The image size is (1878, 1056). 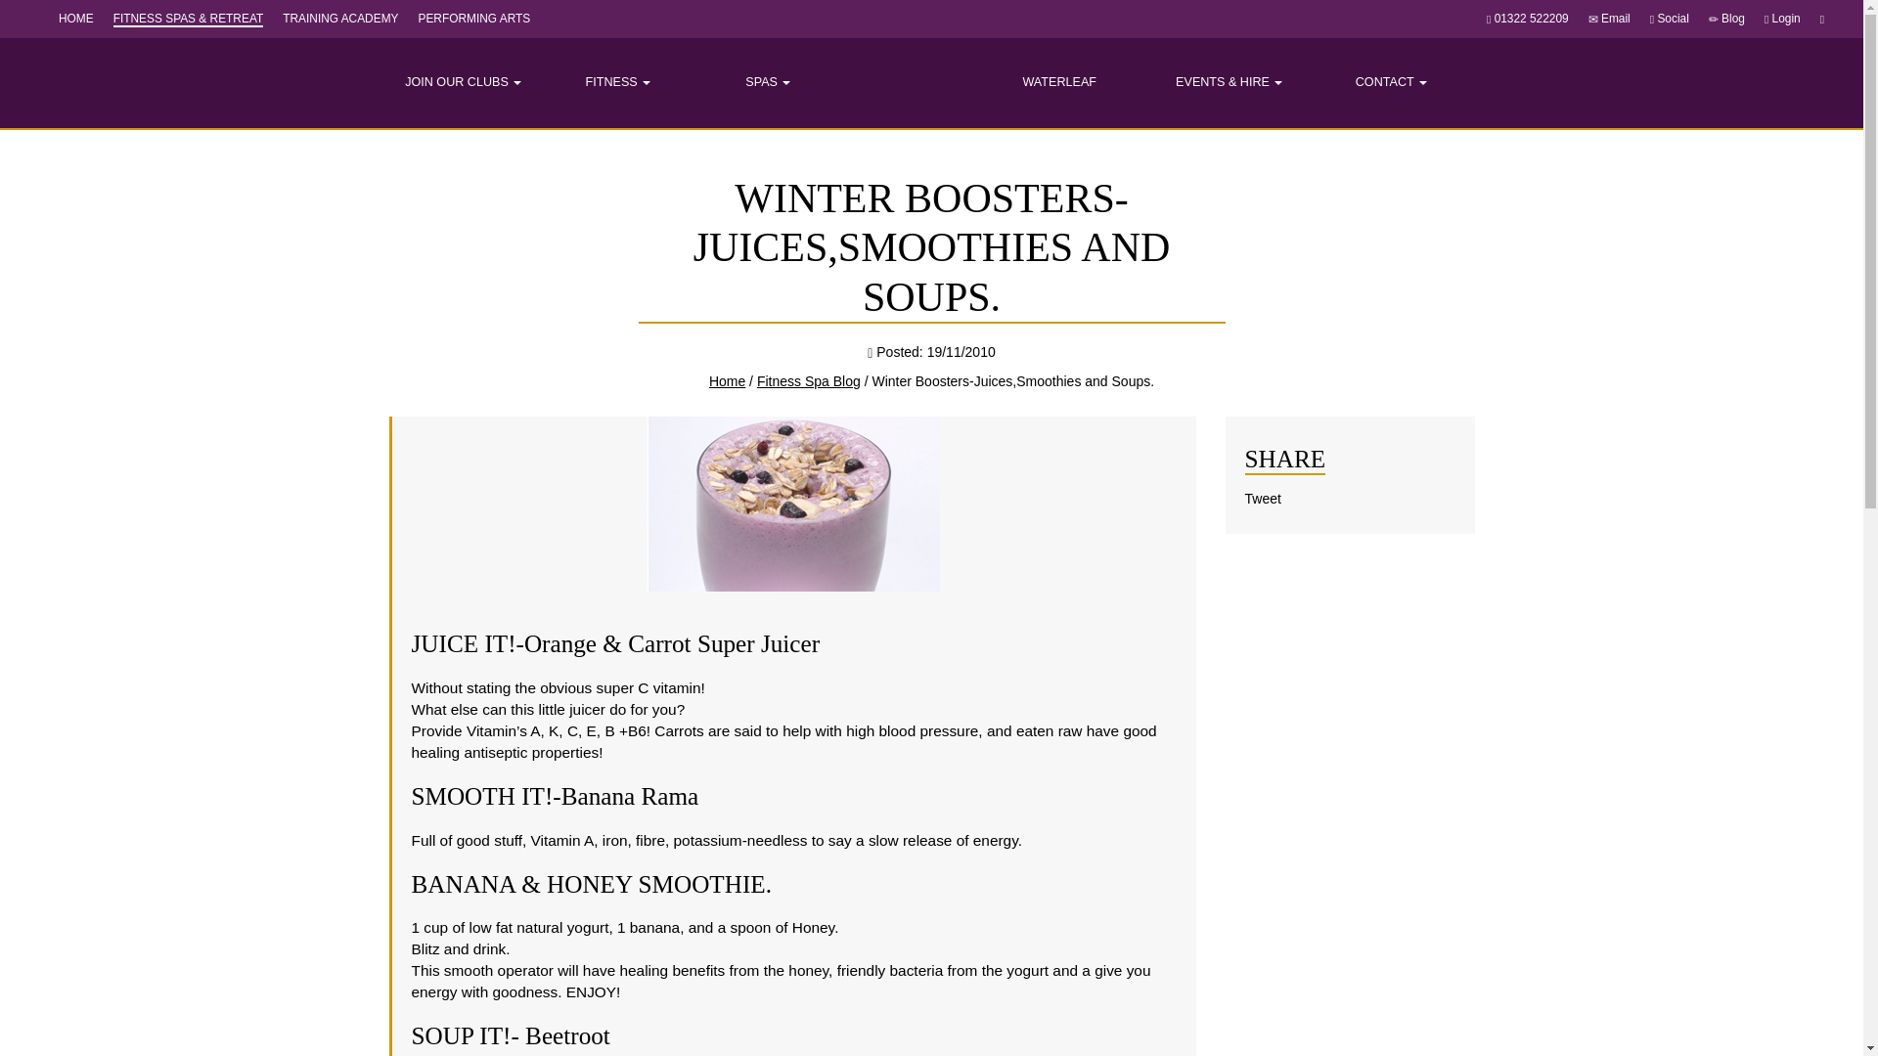 What do you see at coordinates (1733, 18) in the screenshot?
I see `Blog` at bounding box center [1733, 18].